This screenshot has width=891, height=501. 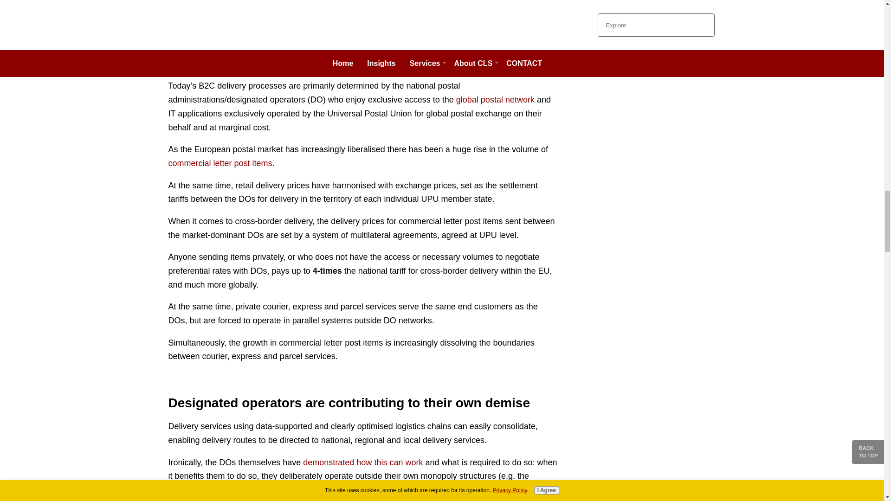 I want to click on delivery models, so click(x=282, y=2).